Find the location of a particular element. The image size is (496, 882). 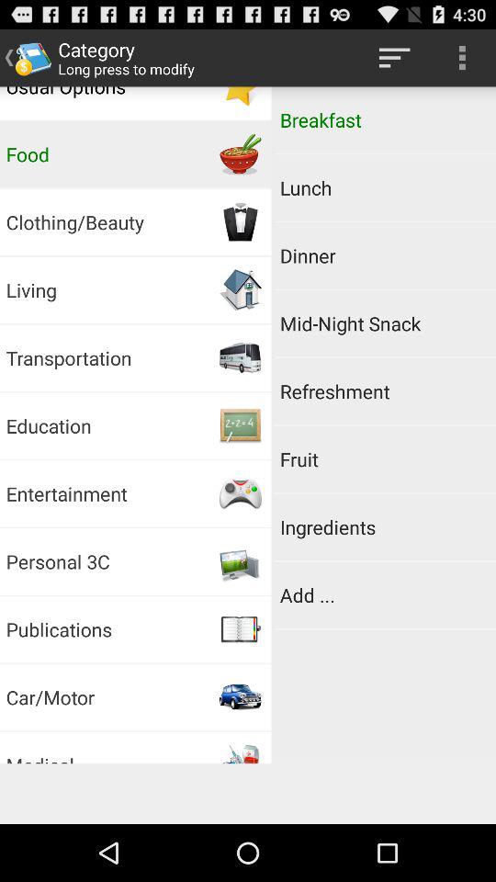

click on the clothingbeauty  icon is located at coordinates (241, 221).